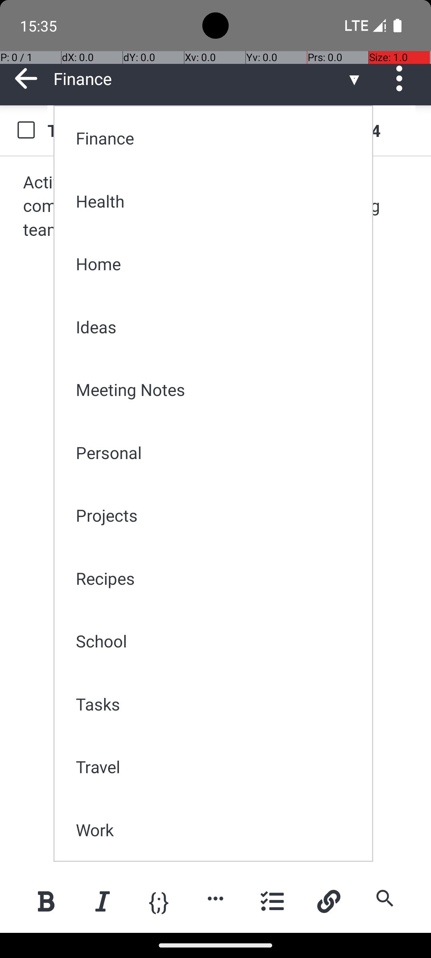  Describe the element at coordinates (219, 766) in the screenshot. I see `Travel` at that location.